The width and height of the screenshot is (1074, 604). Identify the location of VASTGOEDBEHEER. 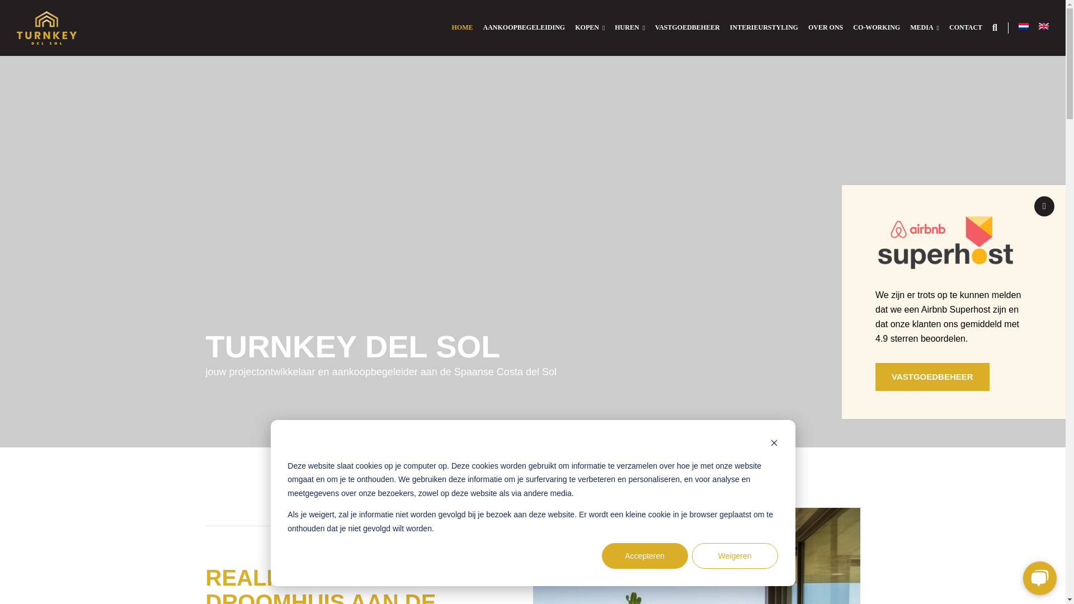
(687, 28).